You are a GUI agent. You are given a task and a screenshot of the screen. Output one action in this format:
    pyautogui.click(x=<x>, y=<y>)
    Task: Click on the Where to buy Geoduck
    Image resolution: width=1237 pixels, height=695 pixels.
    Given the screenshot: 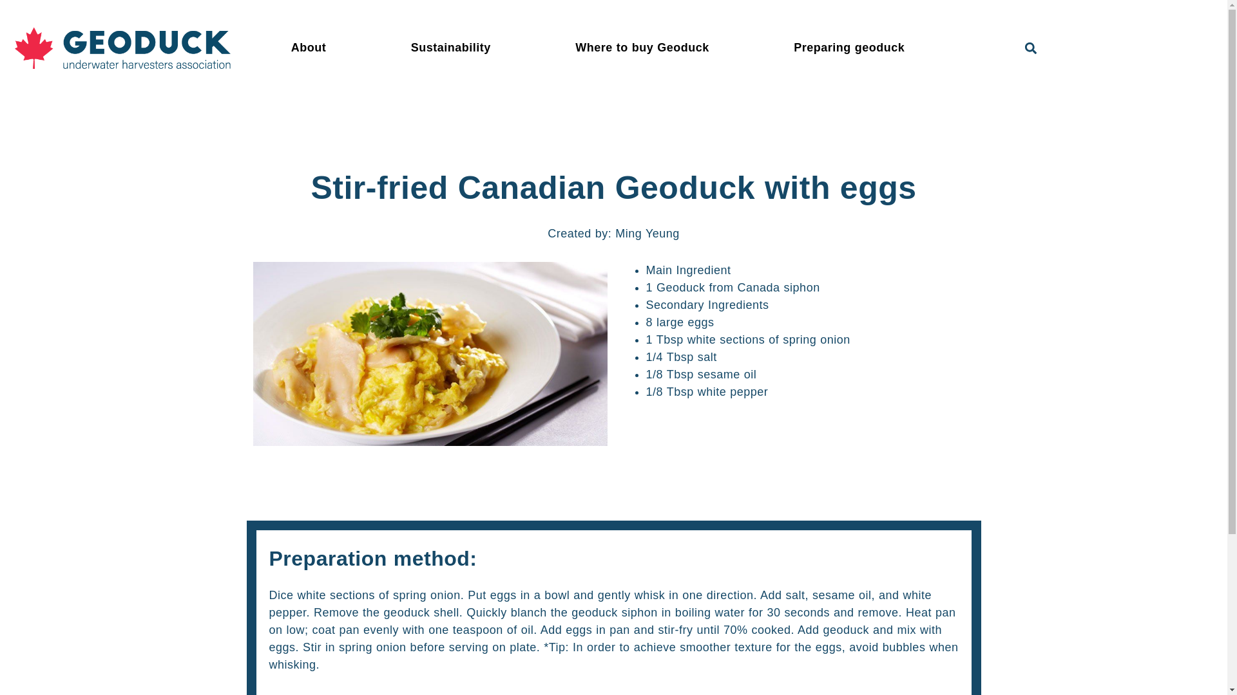 What is the action you would take?
    pyautogui.click(x=645, y=48)
    